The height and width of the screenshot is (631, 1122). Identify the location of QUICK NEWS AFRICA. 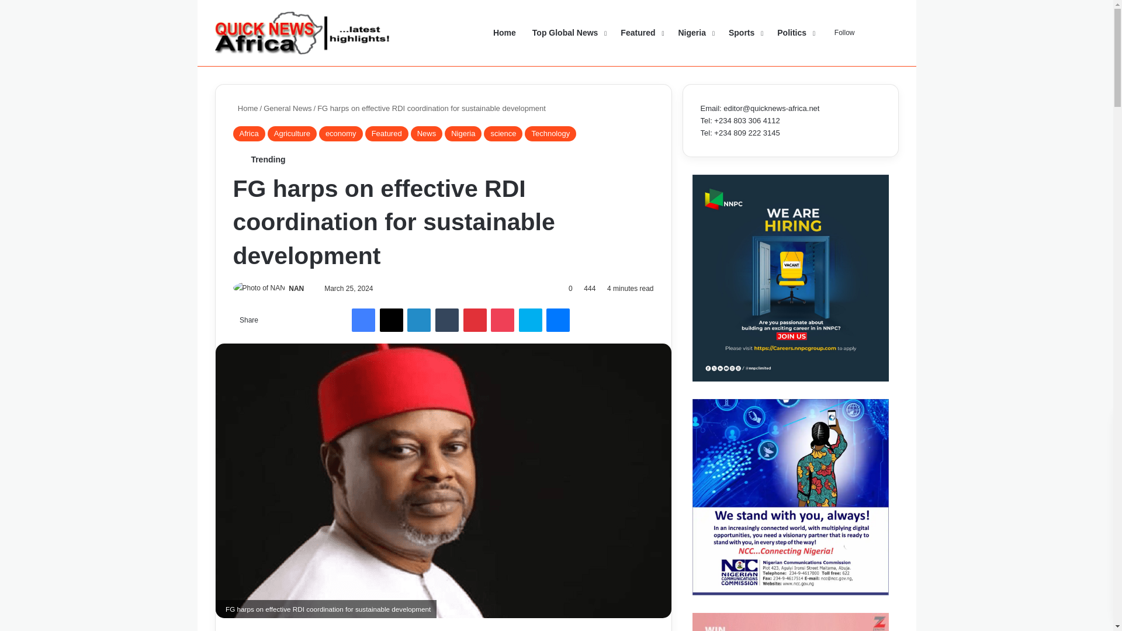
(303, 33).